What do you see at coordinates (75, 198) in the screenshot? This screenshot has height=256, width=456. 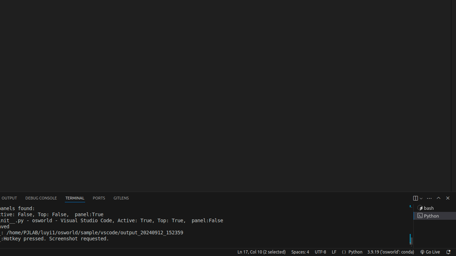 I see `Terminal (Ctrl+`)` at bounding box center [75, 198].